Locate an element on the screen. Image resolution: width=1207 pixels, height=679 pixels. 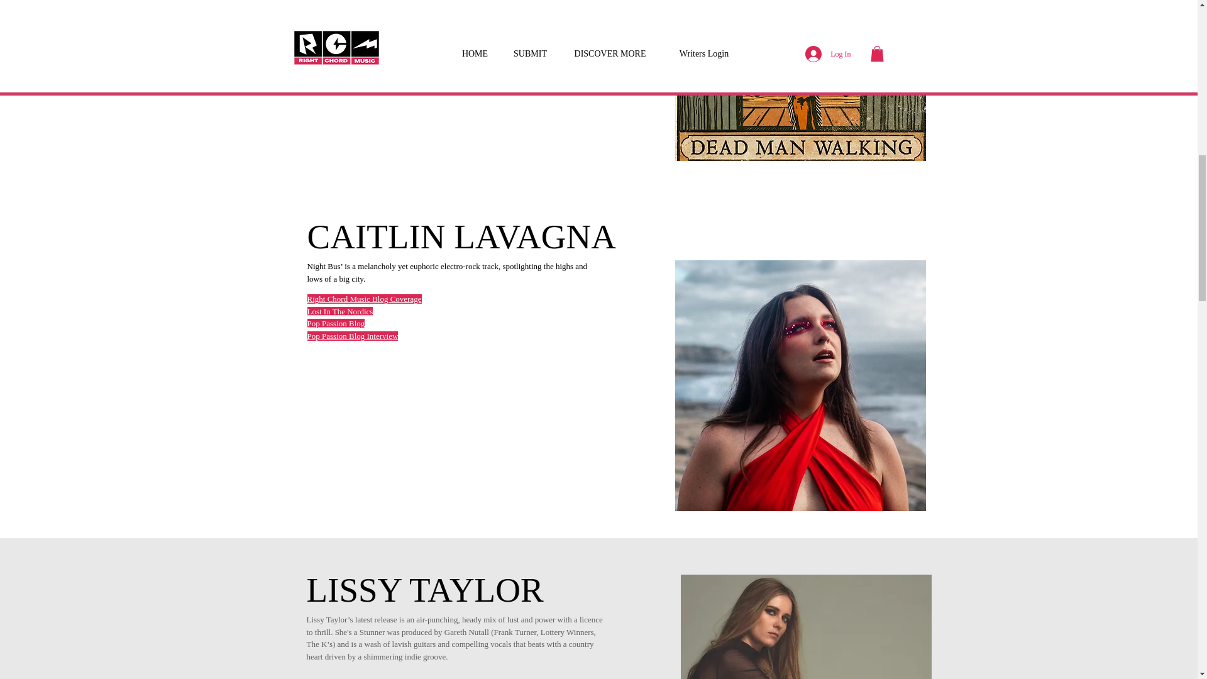
Pop Passion Blog Interview is located at coordinates (352, 336).